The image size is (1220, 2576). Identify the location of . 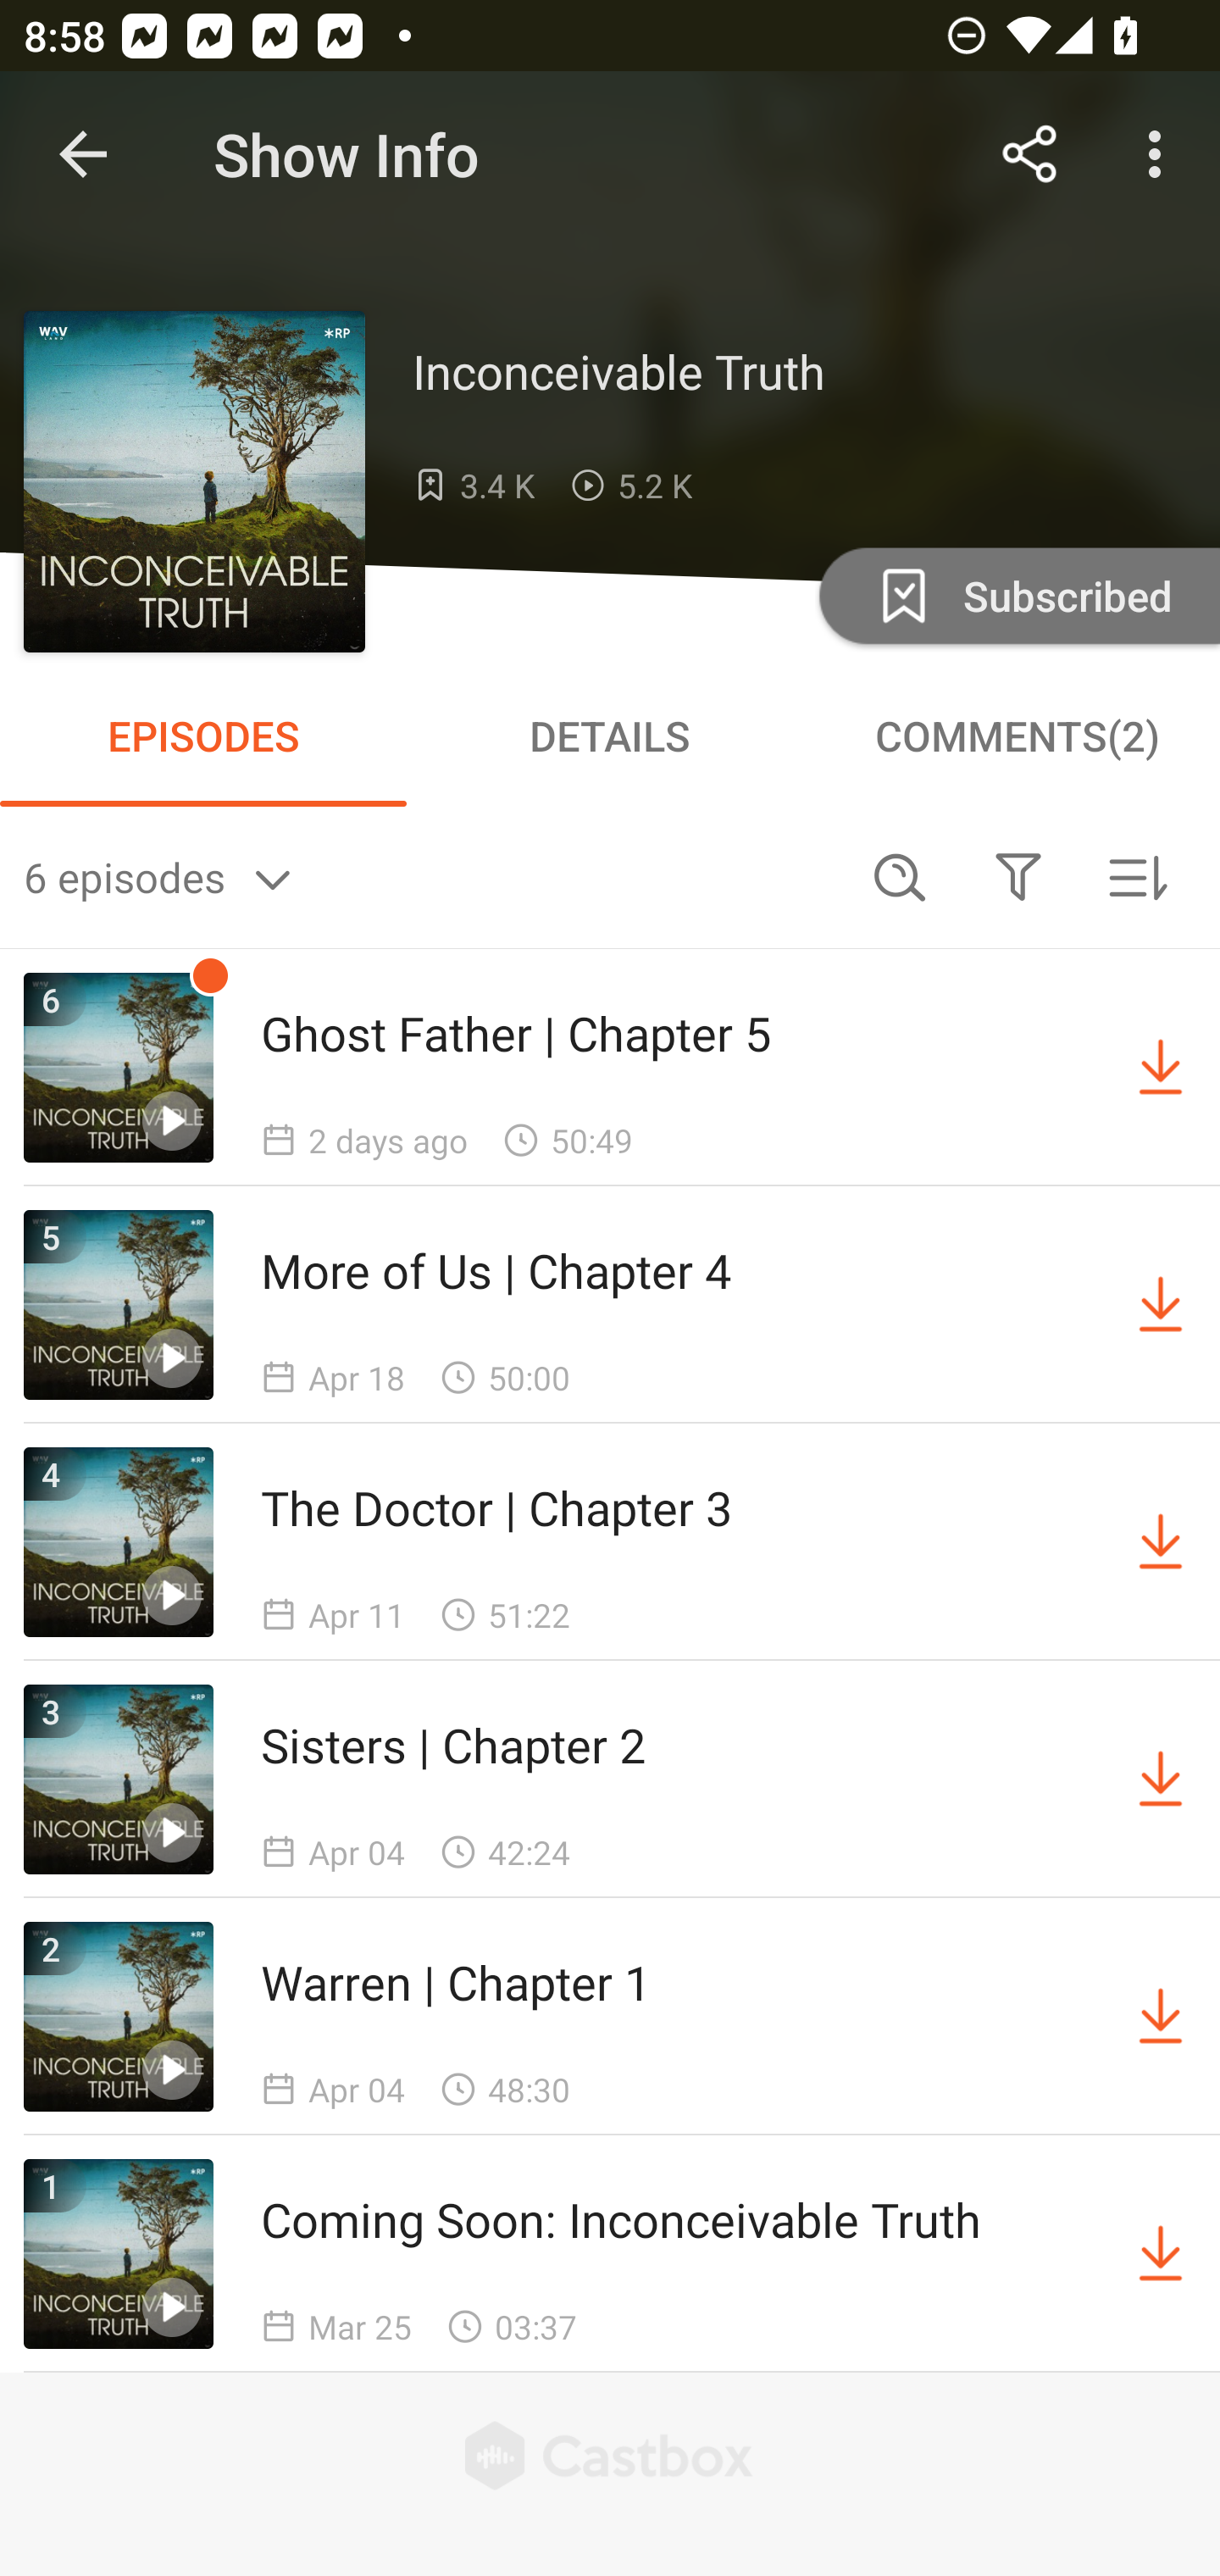
(1018, 876).